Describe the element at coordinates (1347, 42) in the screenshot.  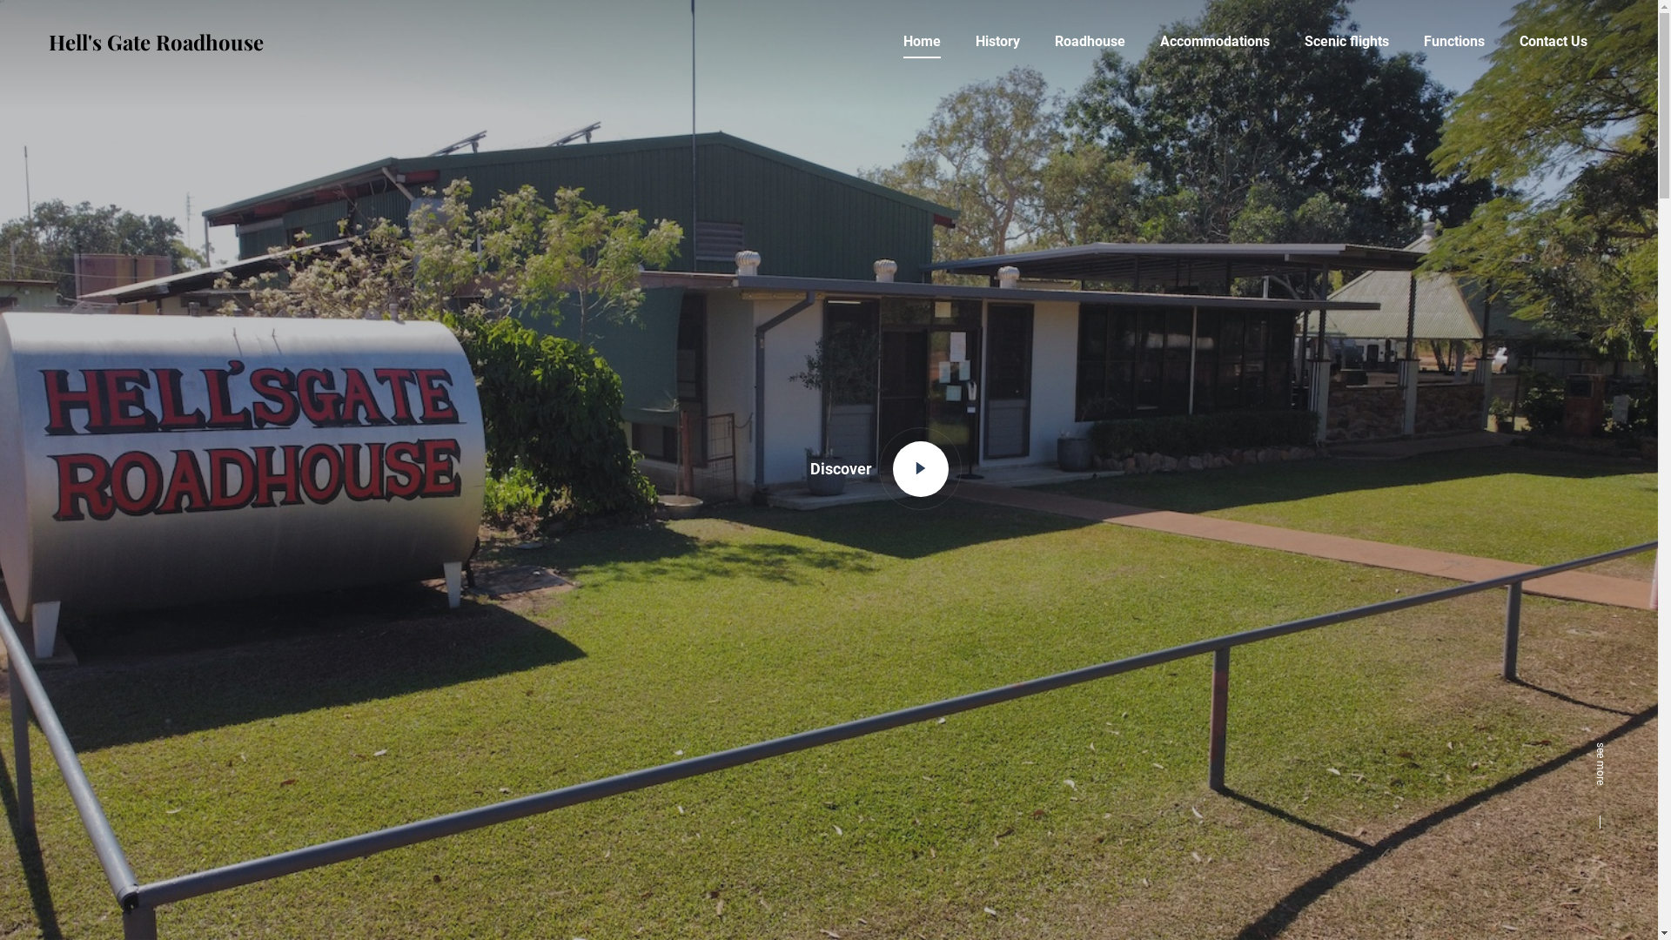
I see `Scenic flights` at that location.